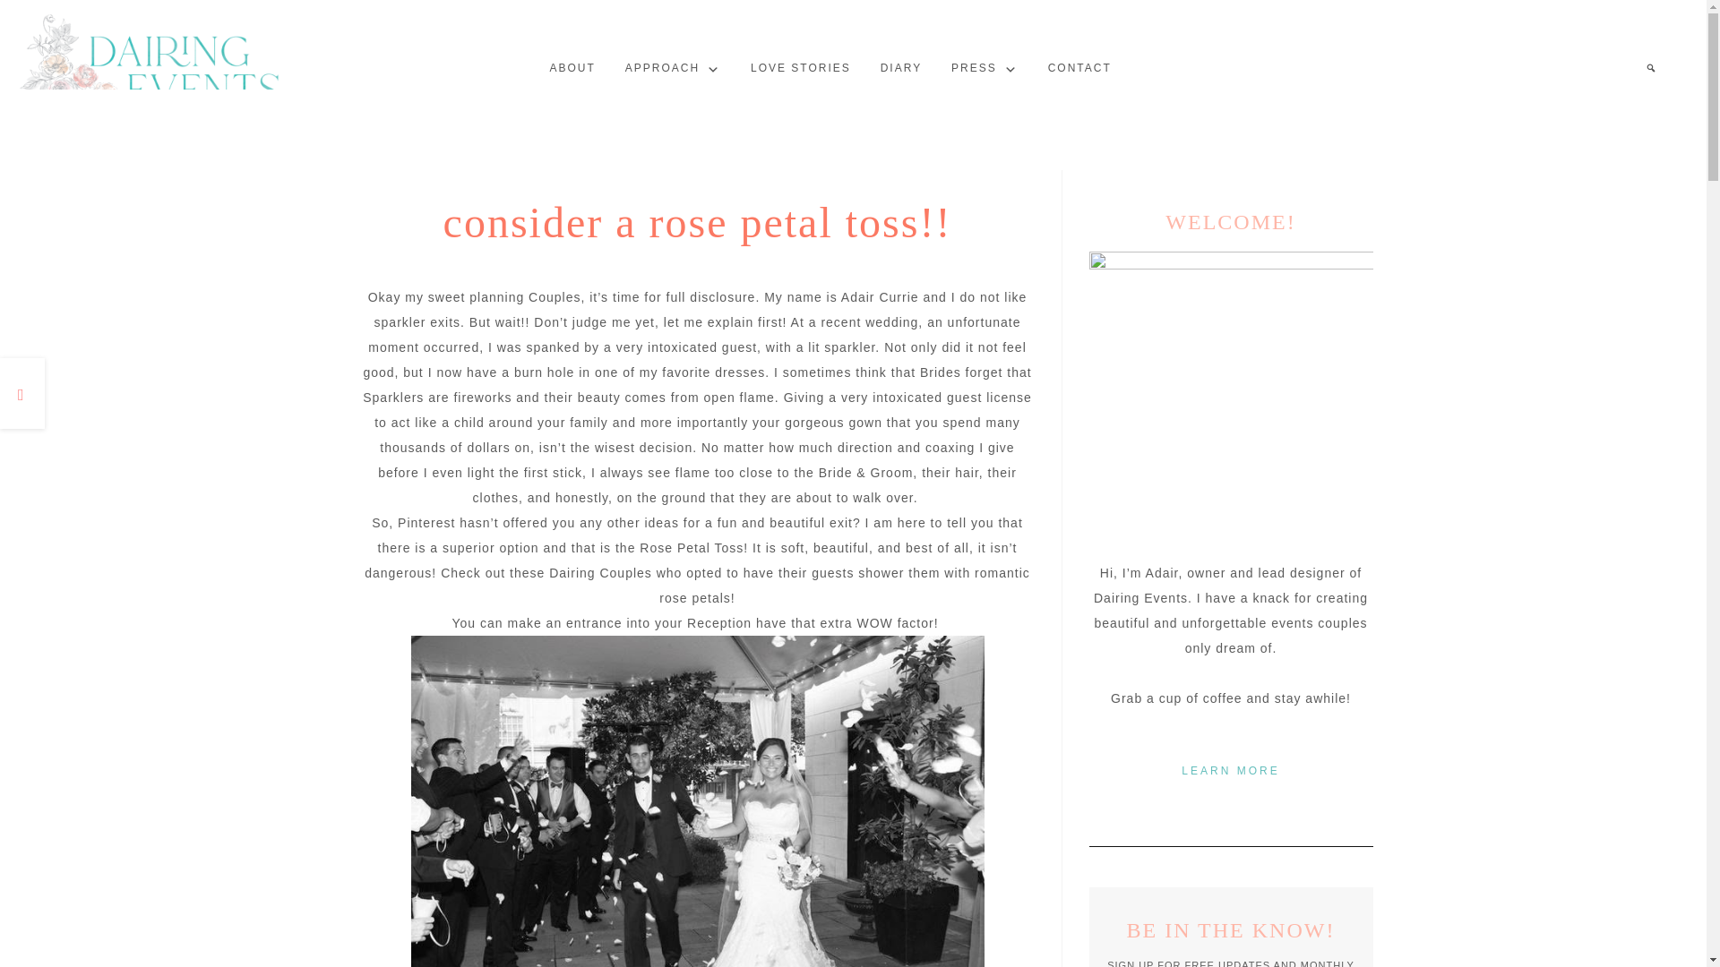  I want to click on CONTACT, so click(1079, 68).